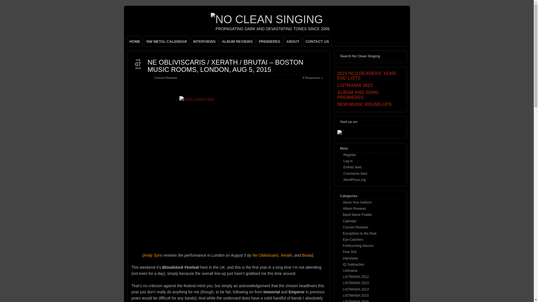  I want to click on Comments feed, so click(355, 173).